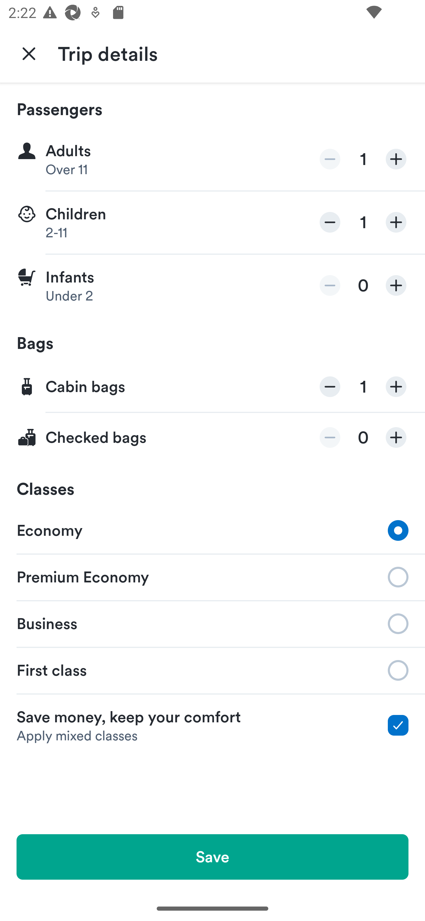  I want to click on Remove, so click(330, 437).